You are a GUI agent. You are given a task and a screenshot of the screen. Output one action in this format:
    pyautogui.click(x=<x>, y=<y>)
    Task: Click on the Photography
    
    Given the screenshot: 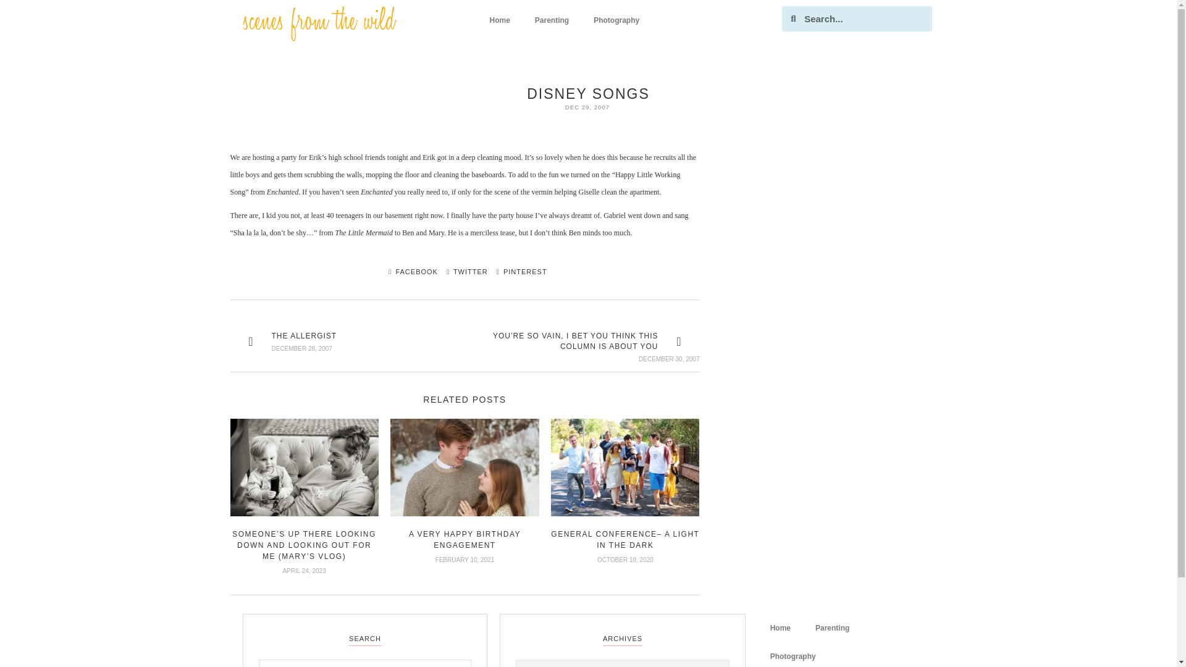 What is the action you would take?
    pyautogui.click(x=616, y=20)
    